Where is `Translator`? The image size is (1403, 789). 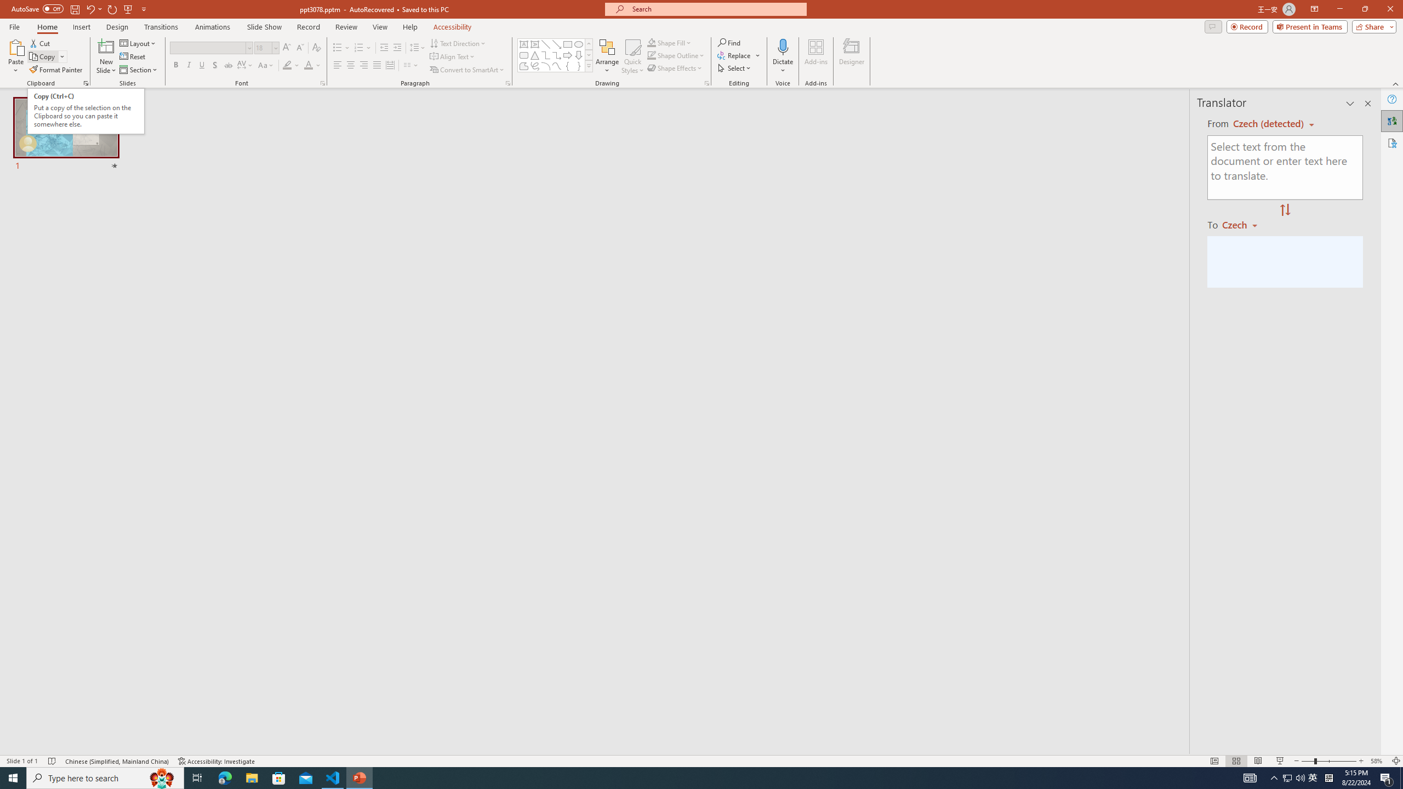
Translator is located at coordinates (1392, 121).